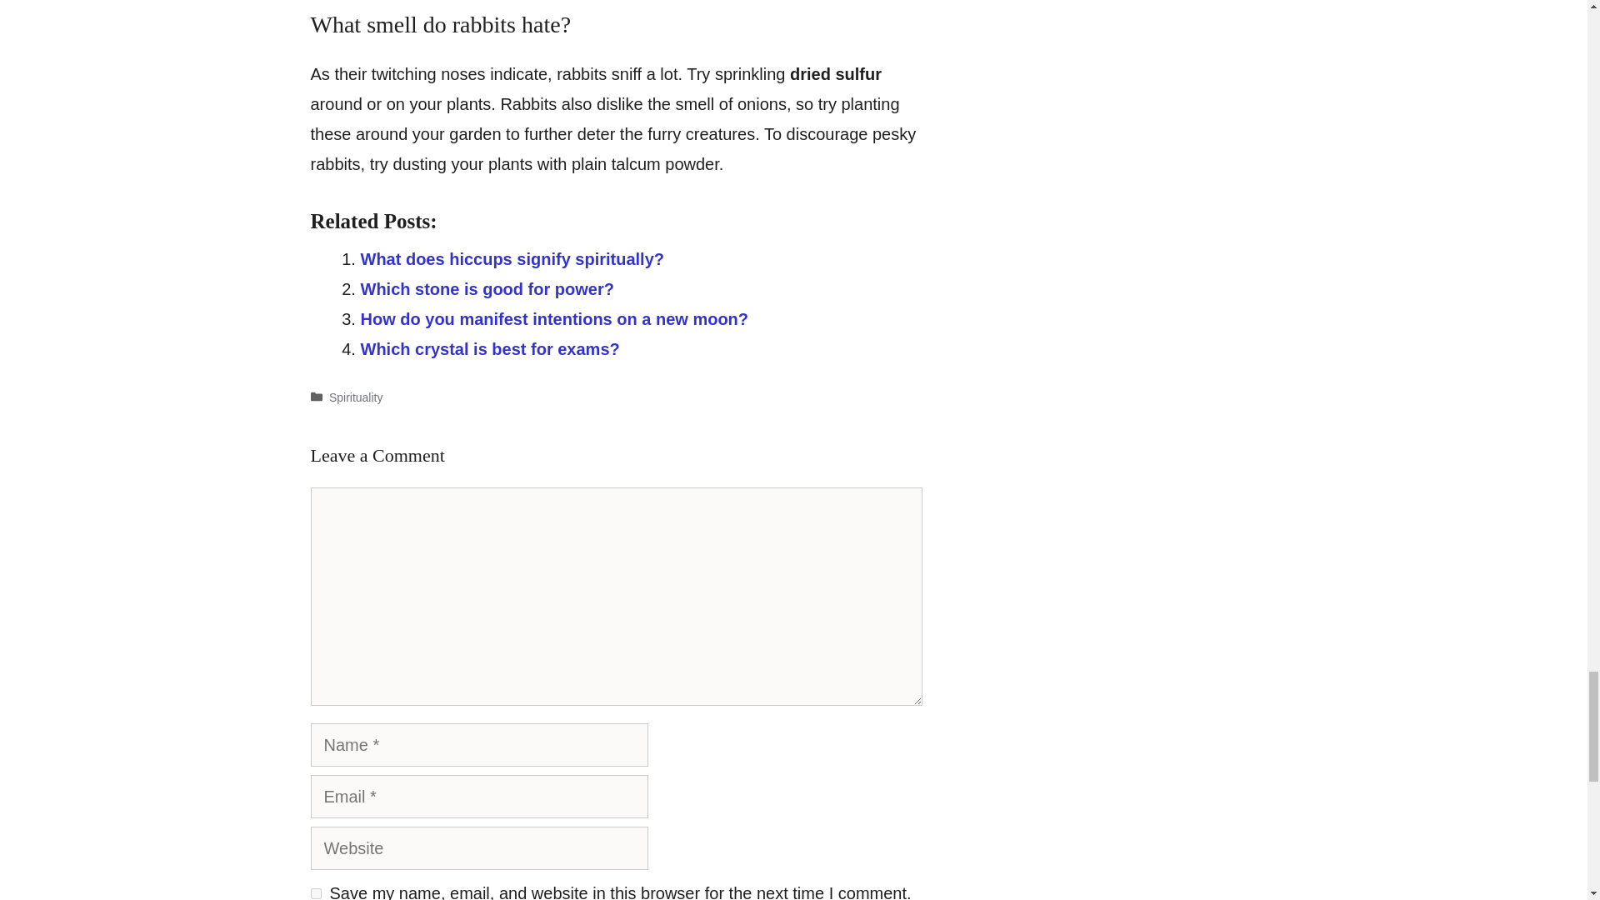 This screenshot has height=900, width=1600. Describe the element at coordinates (512, 258) in the screenshot. I see `What does hiccups signify spiritually?` at that location.